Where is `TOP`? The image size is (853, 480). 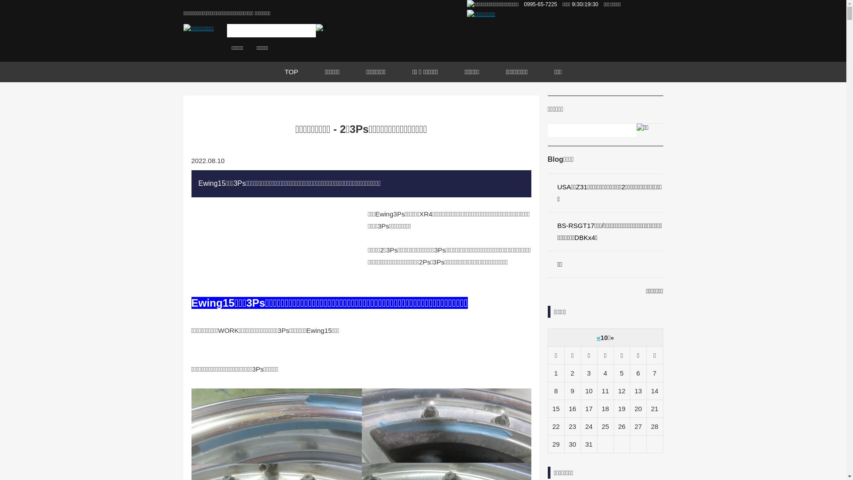 TOP is located at coordinates (291, 72).